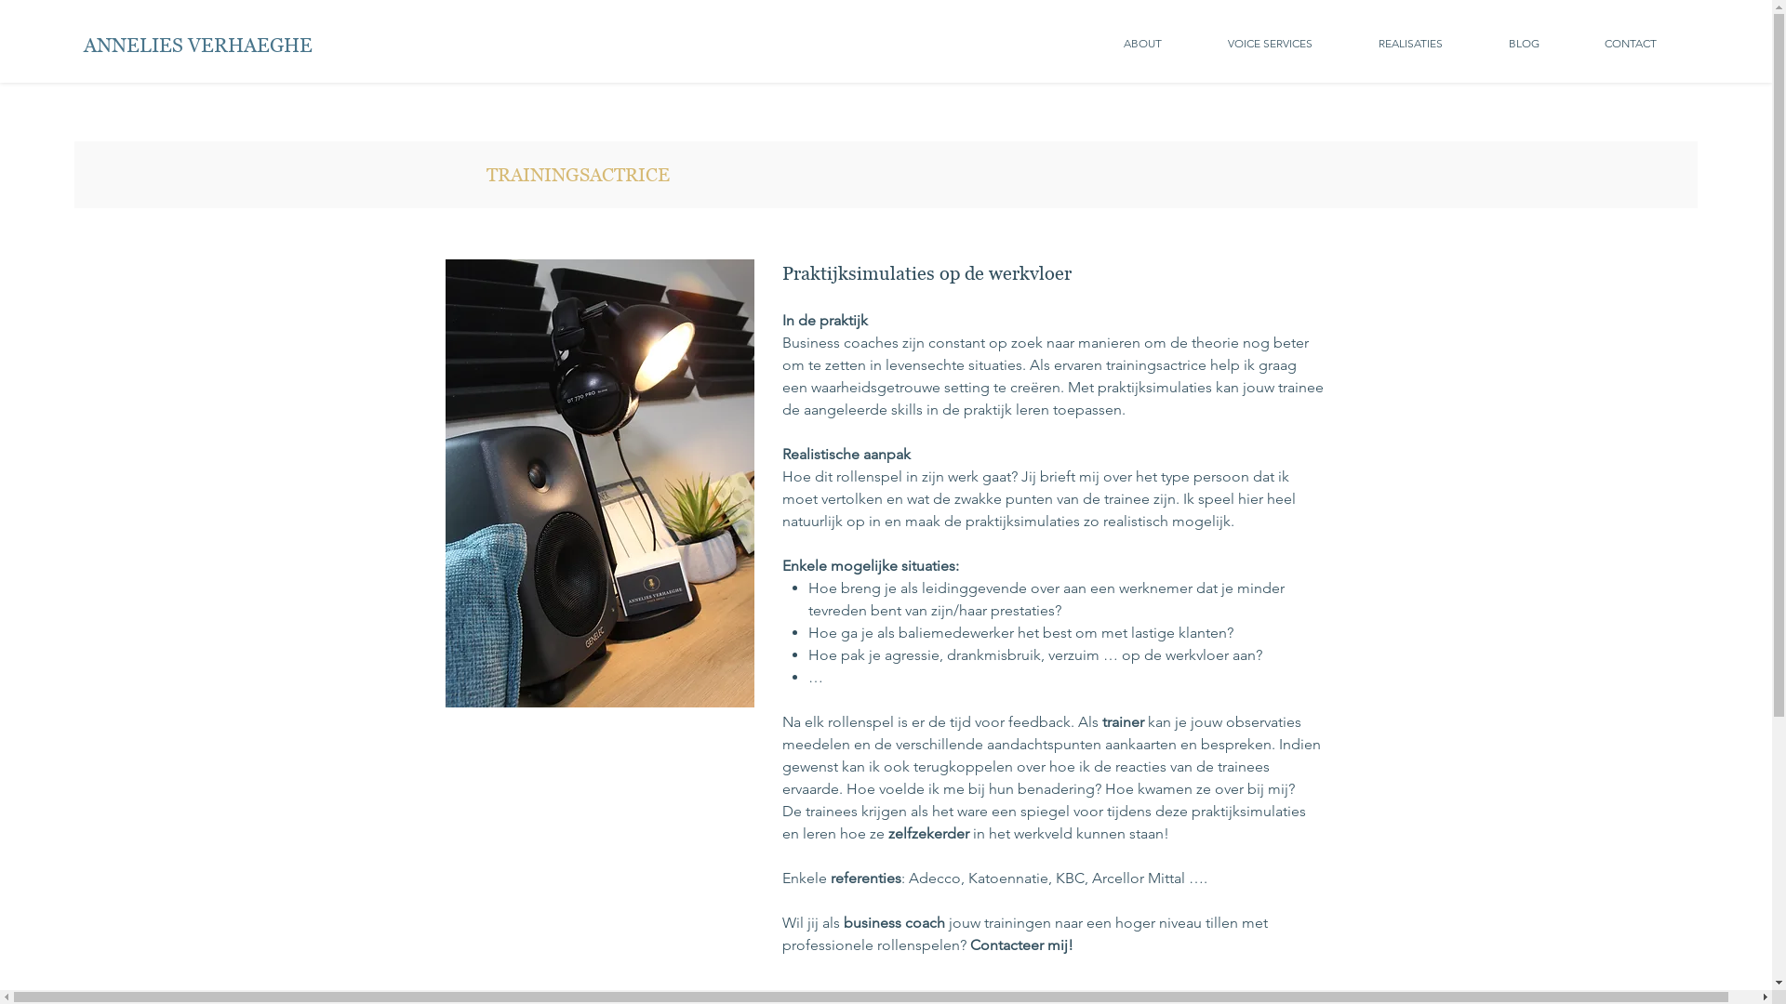  What do you see at coordinates (1059, 945) in the screenshot?
I see `mij!` at bounding box center [1059, 945].